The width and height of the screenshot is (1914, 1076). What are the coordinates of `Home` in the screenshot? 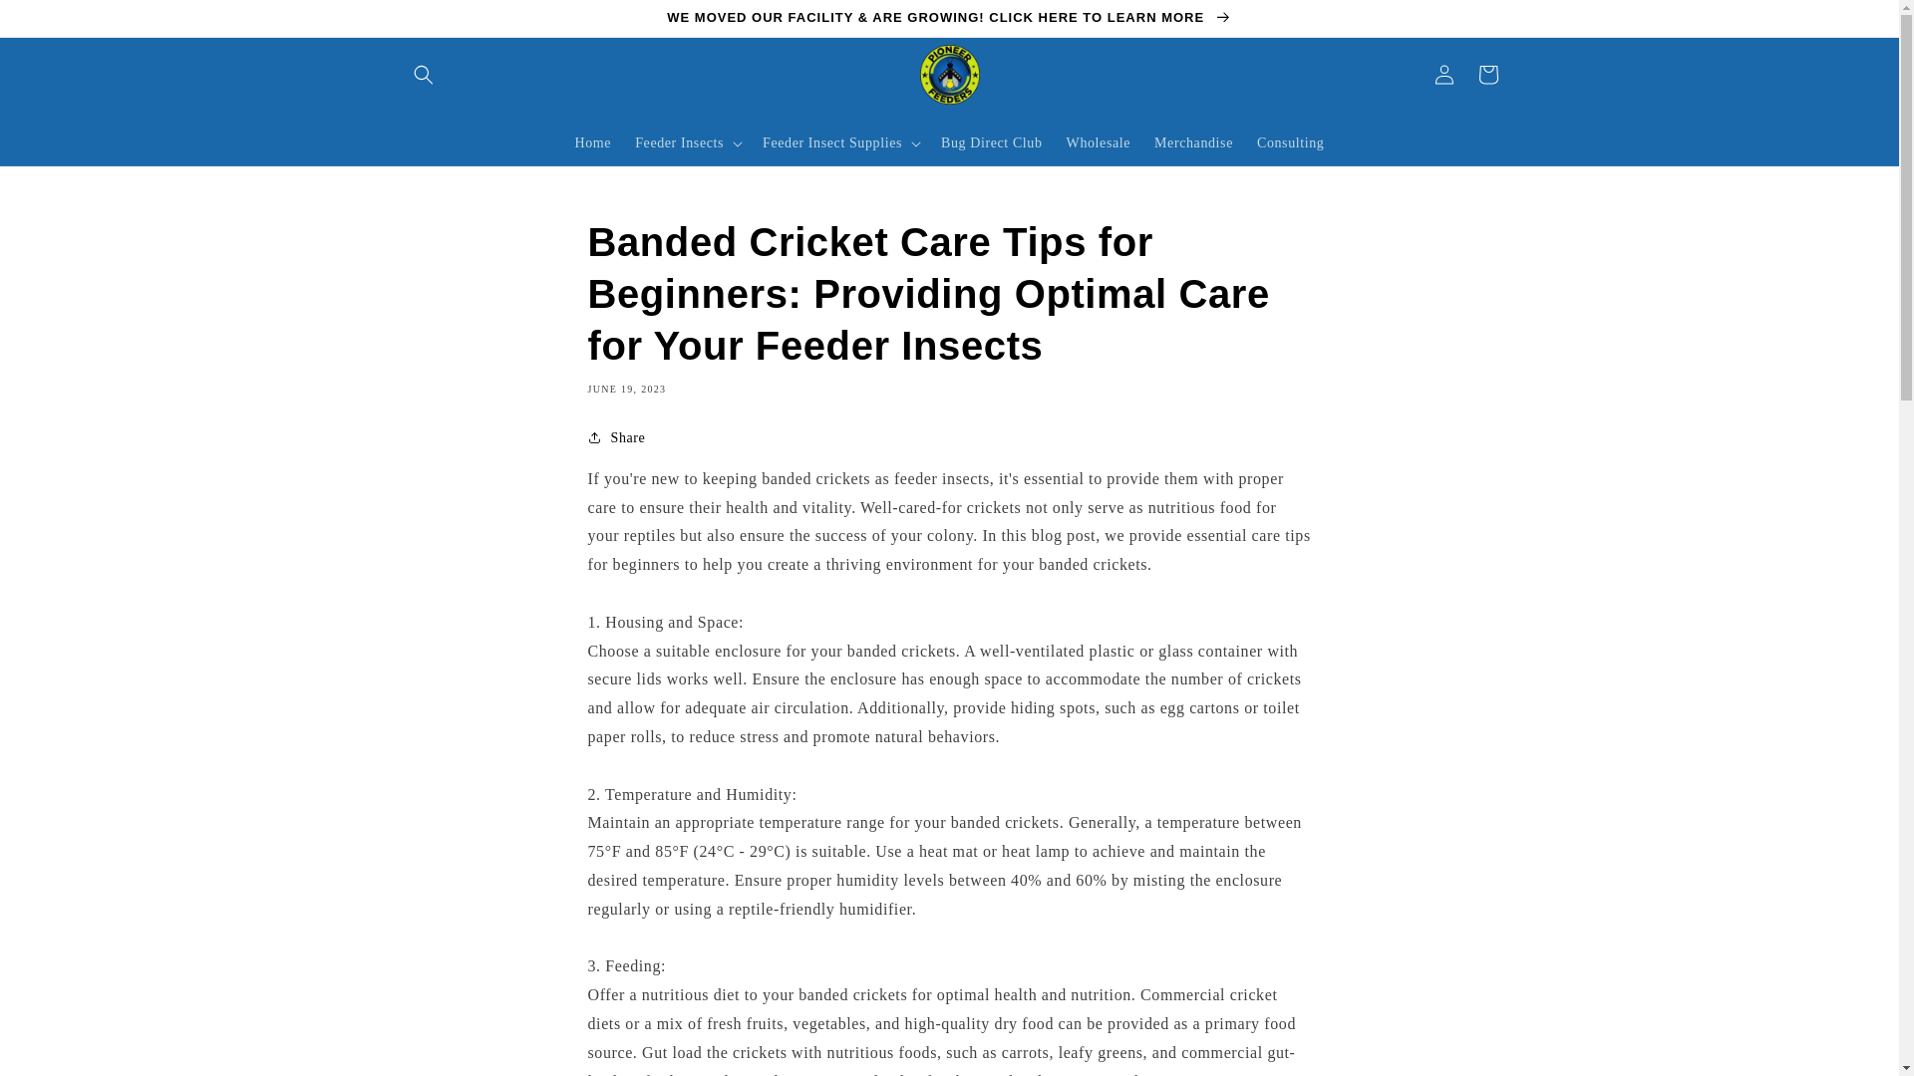 It's located at (592, 143).